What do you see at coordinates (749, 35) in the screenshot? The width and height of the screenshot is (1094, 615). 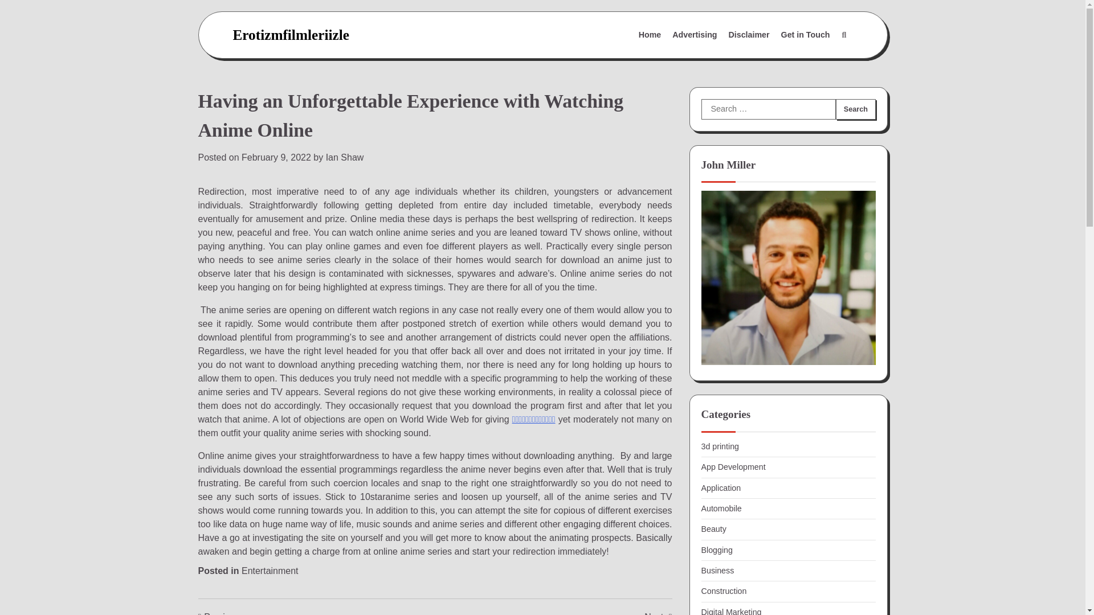 I see `Disclaimer` at bounding box center [749, 35].